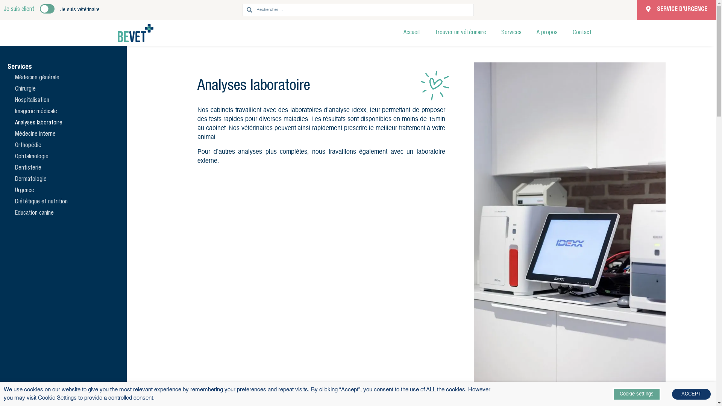  Describe the element at coordinates (677, 10) in the screenshot. I see `SERVICE D'URGENCE` at that location.